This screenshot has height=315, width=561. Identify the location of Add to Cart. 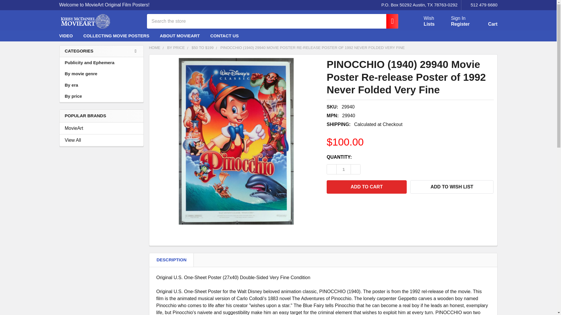
(366, 187).